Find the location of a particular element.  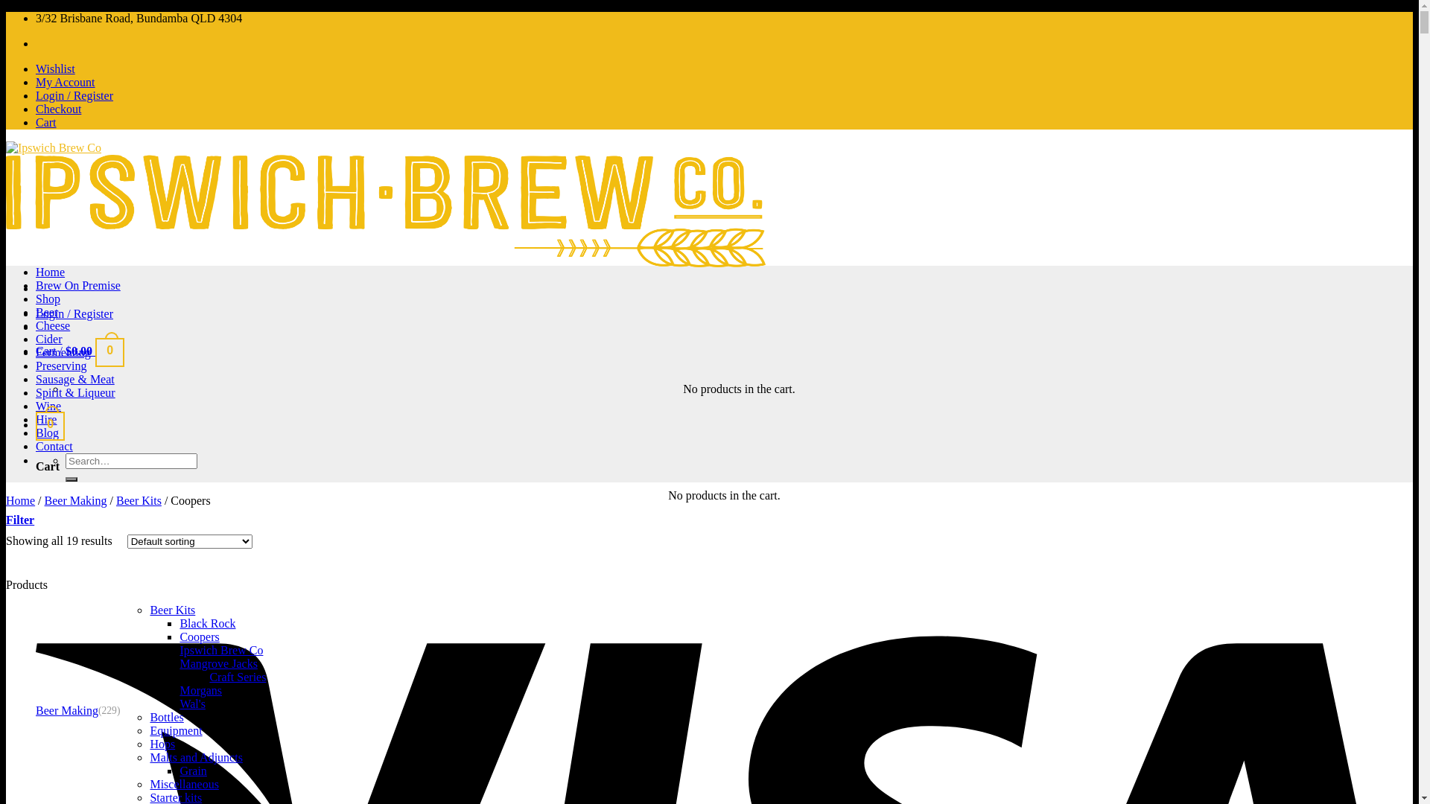

Morgans is located at coordinates (201, 691).